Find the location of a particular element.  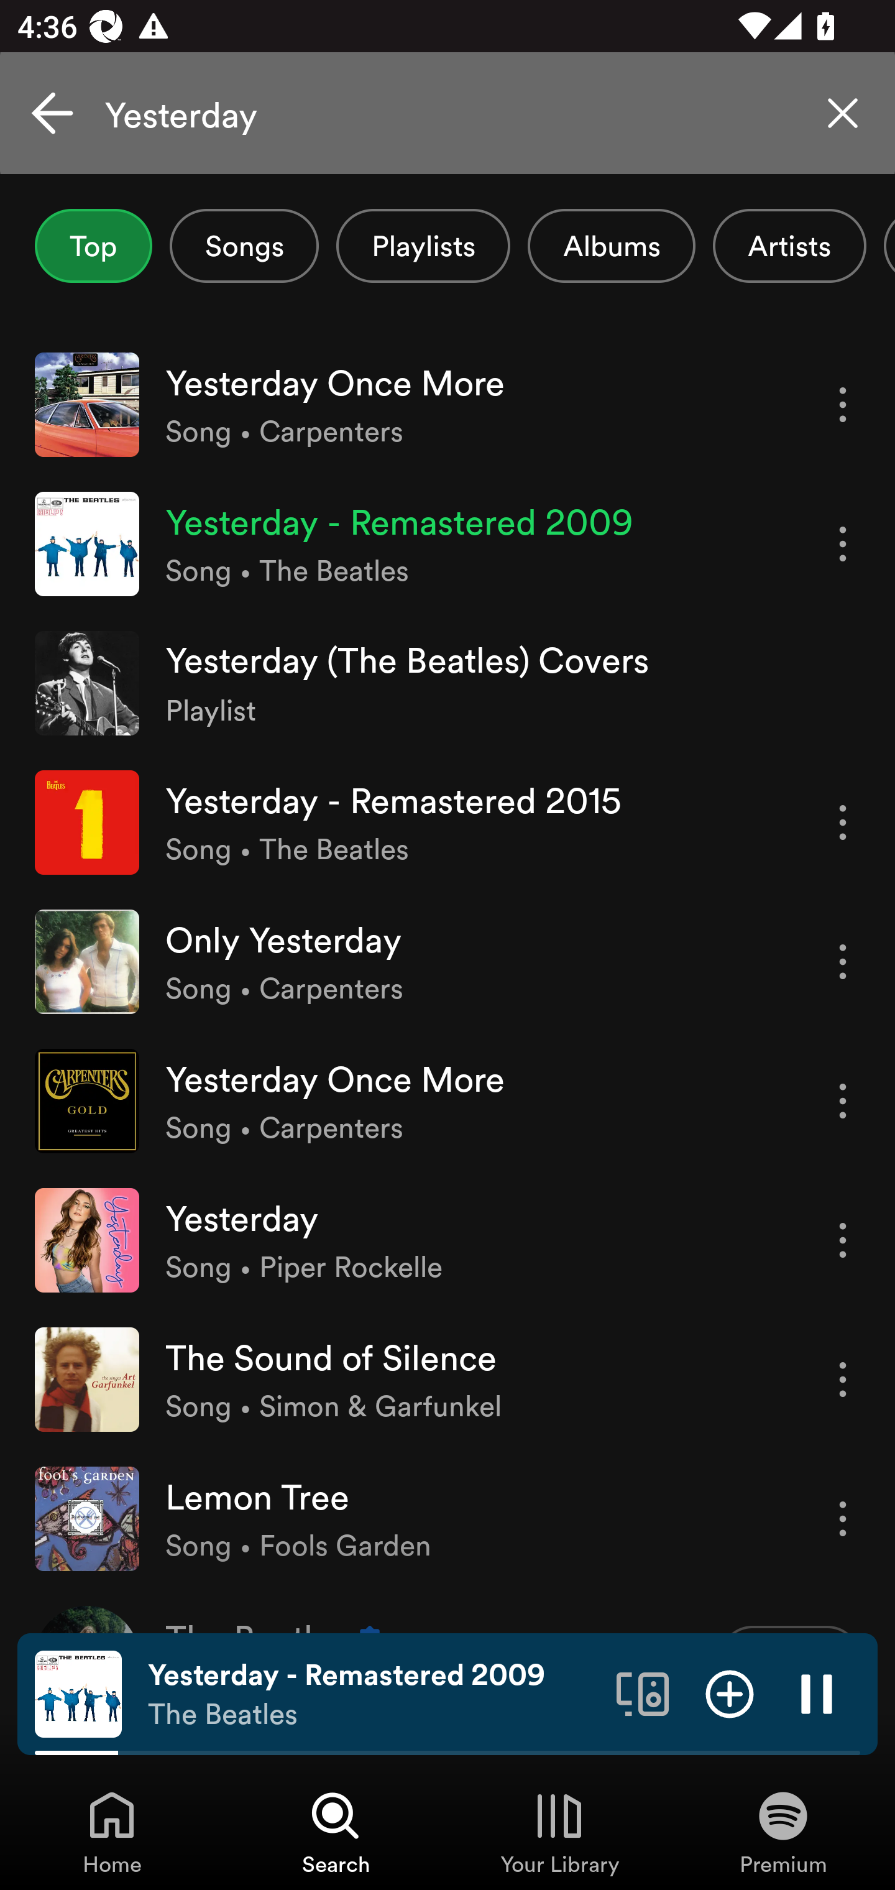

Clear search query is located at coordinates (843, 113).